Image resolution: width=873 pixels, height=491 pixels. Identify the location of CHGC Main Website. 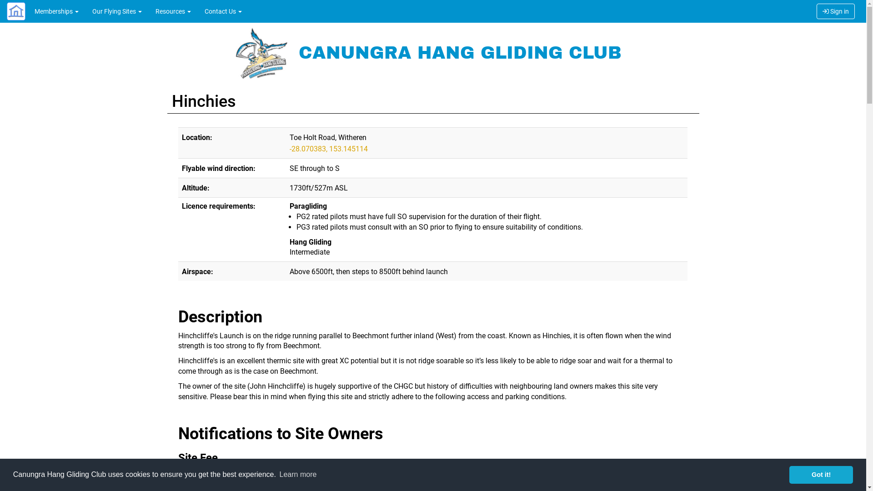
(263, 53).